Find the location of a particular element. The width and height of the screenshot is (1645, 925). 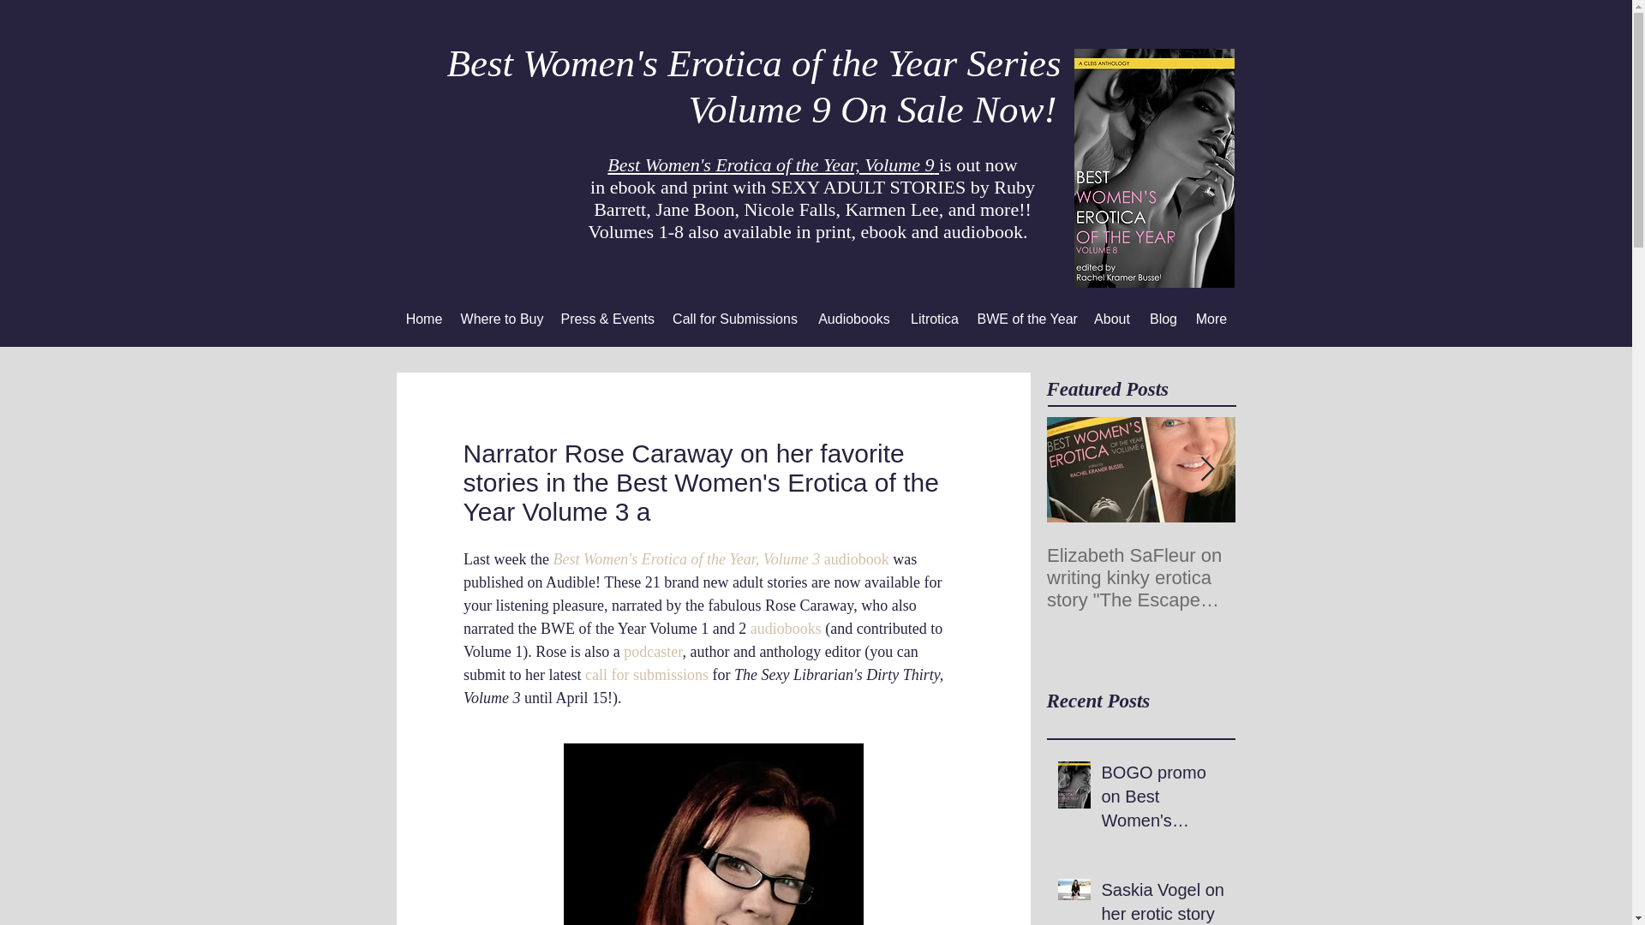

Litrotica is located at coordinates (935, 319).